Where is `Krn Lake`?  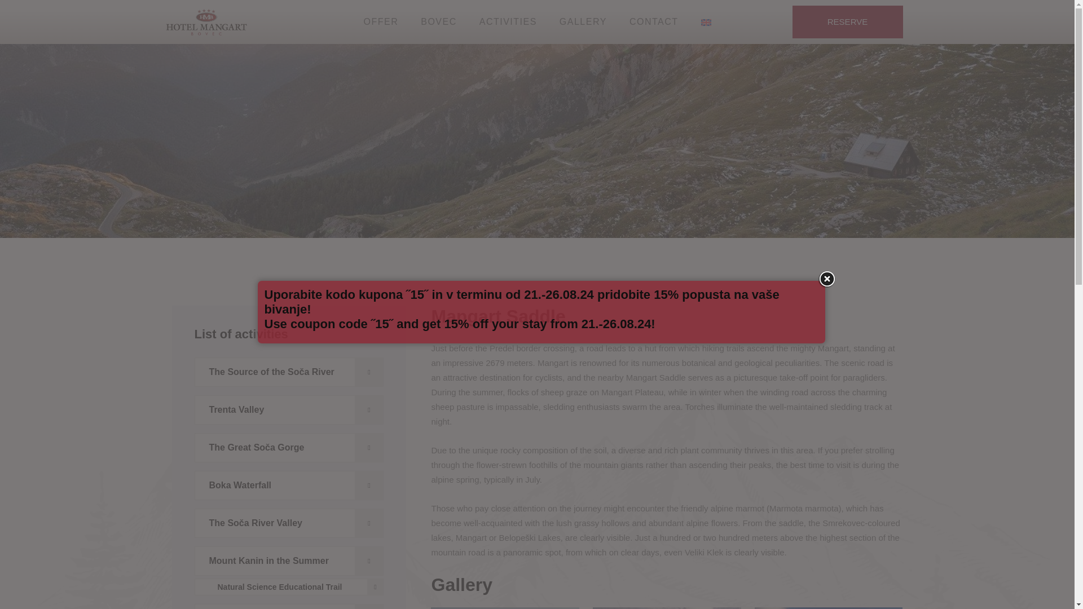
Krn Lake is located at coordinates (289, 607).